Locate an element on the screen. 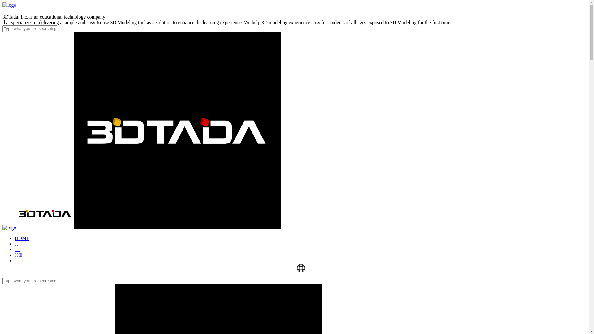 The width and height of the screenshot is (594, 334). HOME is located at coordinates (22, 238).